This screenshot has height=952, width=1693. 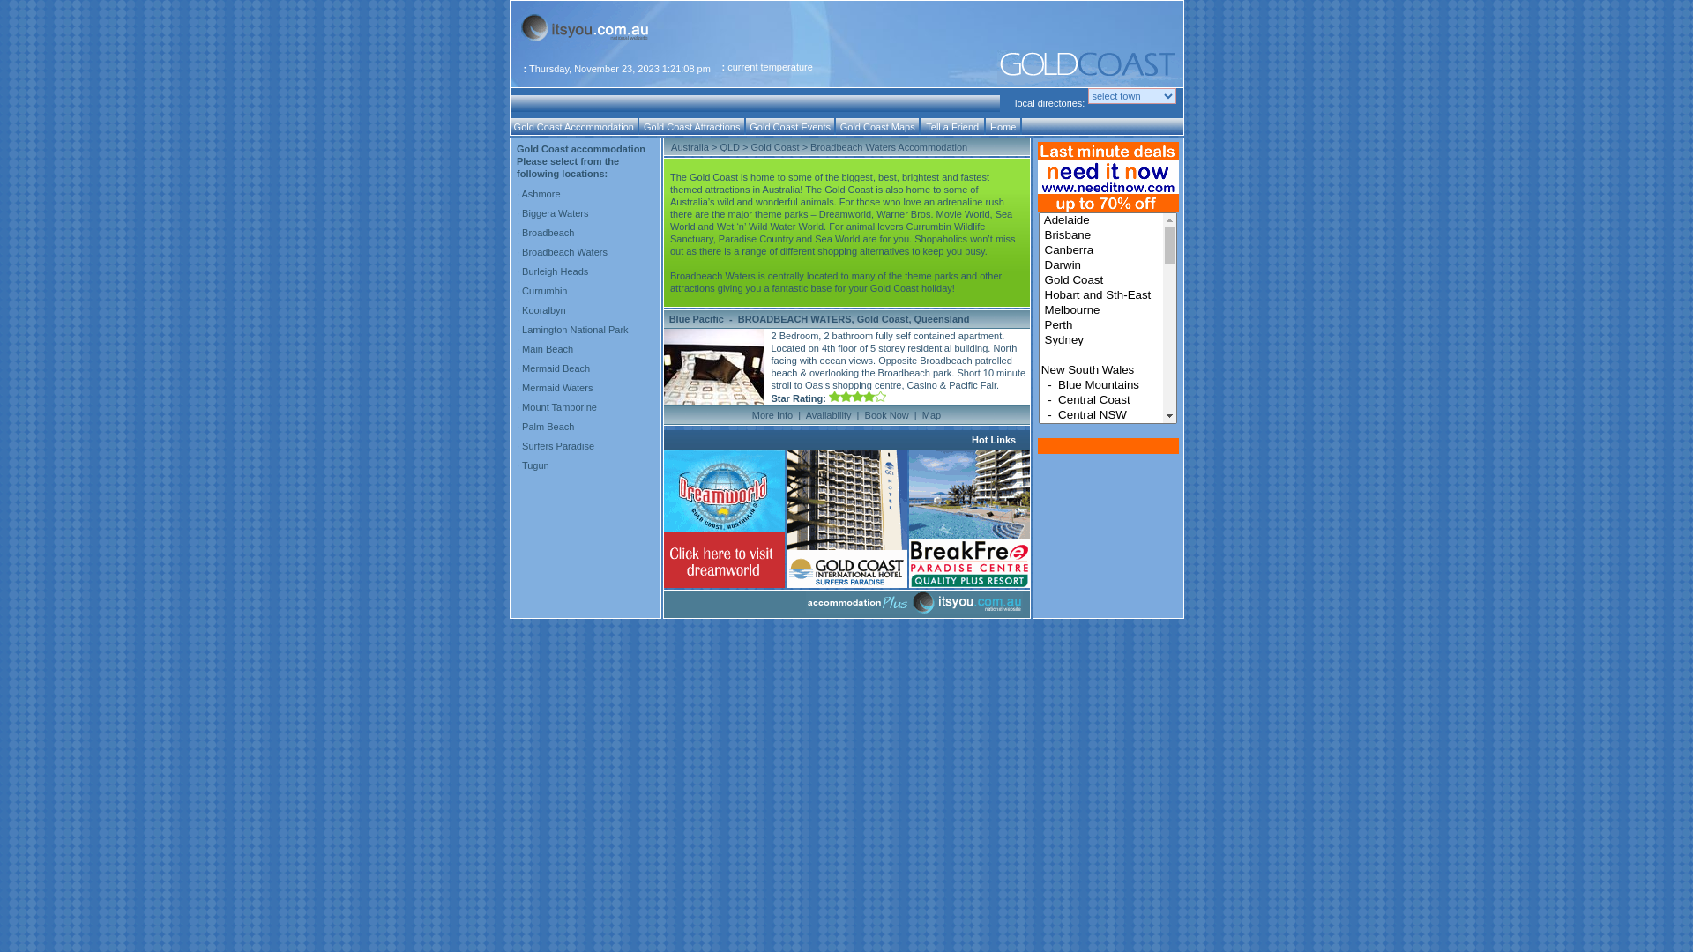 I want to click on Home, so click(x=1003, y=127).